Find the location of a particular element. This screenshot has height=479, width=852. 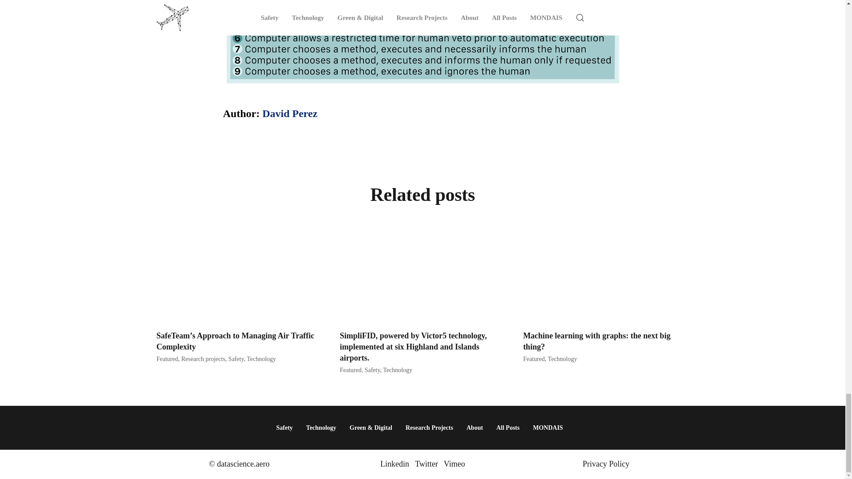

Research Projects is located at coordinates (429, 428).